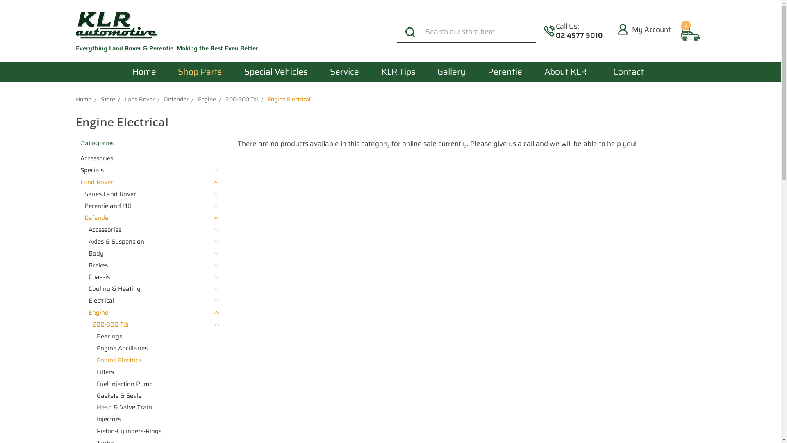  What do you see at coordinates (108, 99) in the screenshot?
I see `Store` at bounding box center [108, 99].